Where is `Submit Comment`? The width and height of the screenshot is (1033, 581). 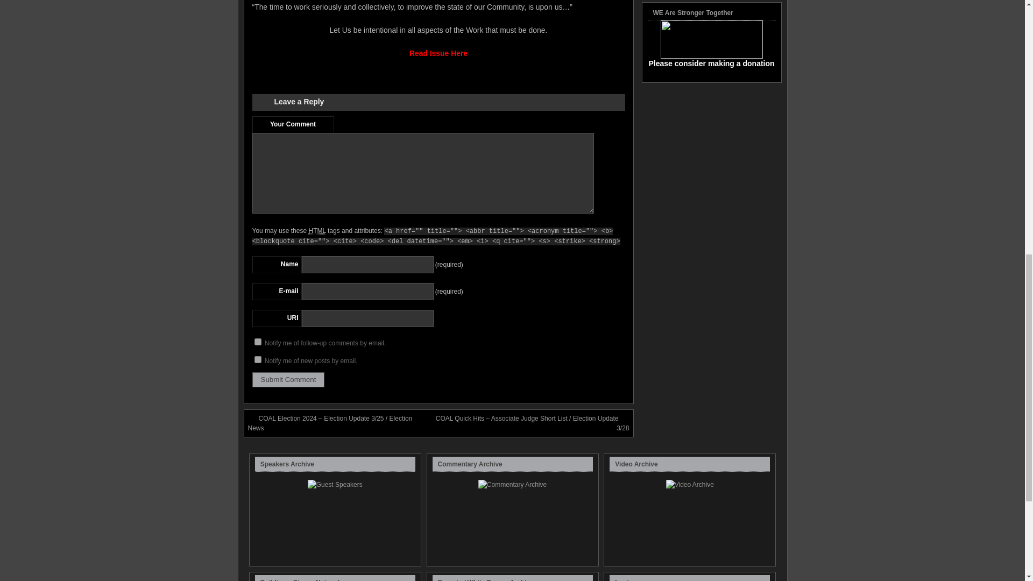
Submit Comment is located at coordinates (288, 380).